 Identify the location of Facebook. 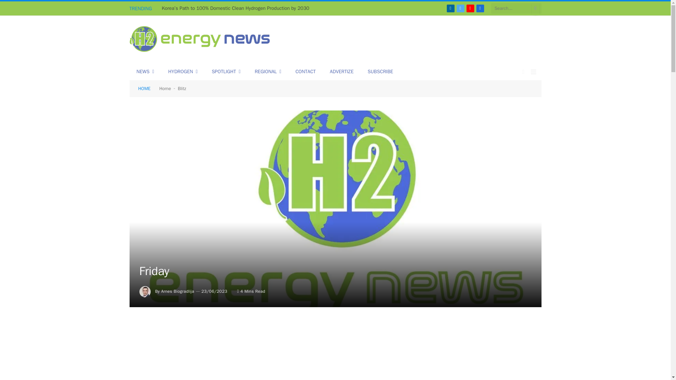
(480, 8).